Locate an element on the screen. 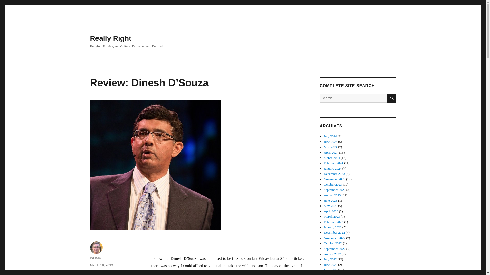  December 2022 is located at coordinates (334, 233).